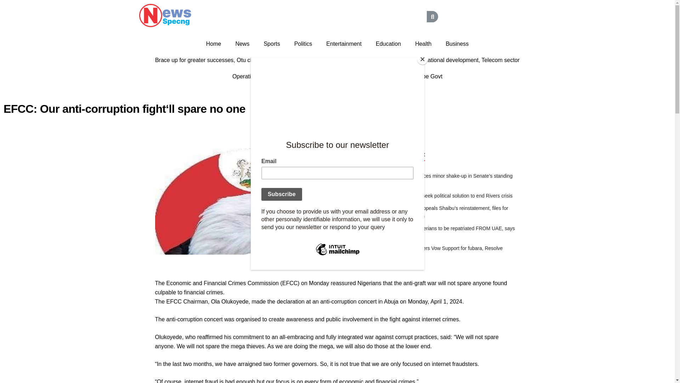 Image resolution: width=680 pixels, height=383 pixels. I want to click on Home, so click(214, 44).